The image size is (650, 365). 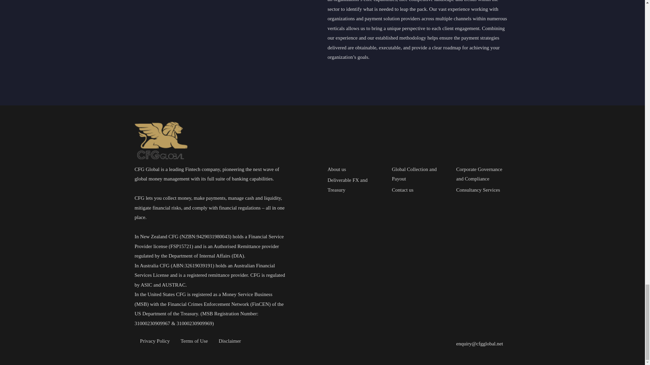 What do you see at coordinates (419, 174) in the screenshot?
I see `Global Collection and Payout` at bounding box center [419, 174].